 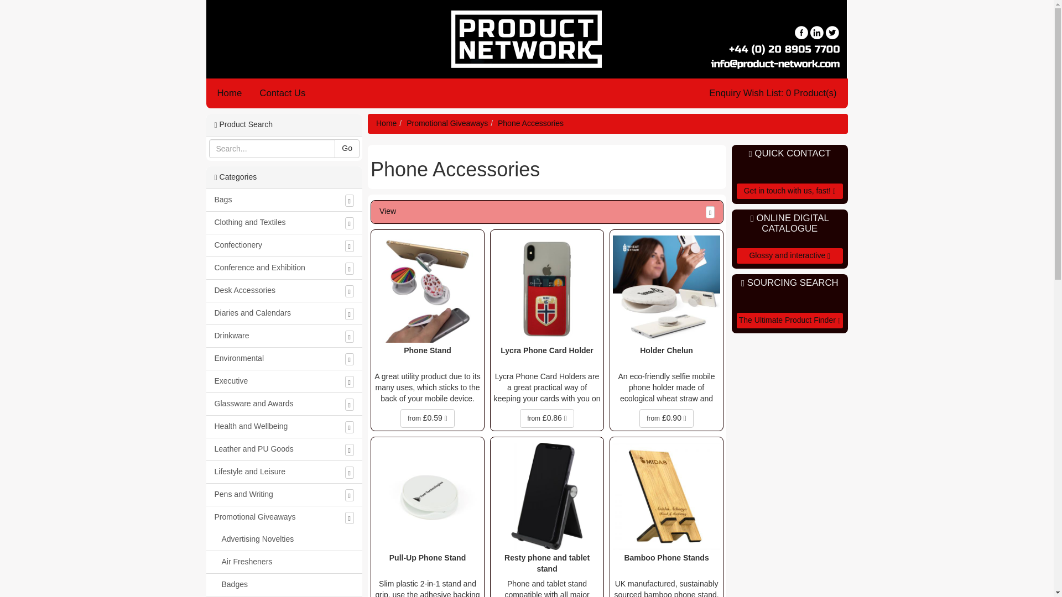 What do you see at coordinates (230, 93) in the screenshot?
I see `Home` at bounding box center [230, 93].